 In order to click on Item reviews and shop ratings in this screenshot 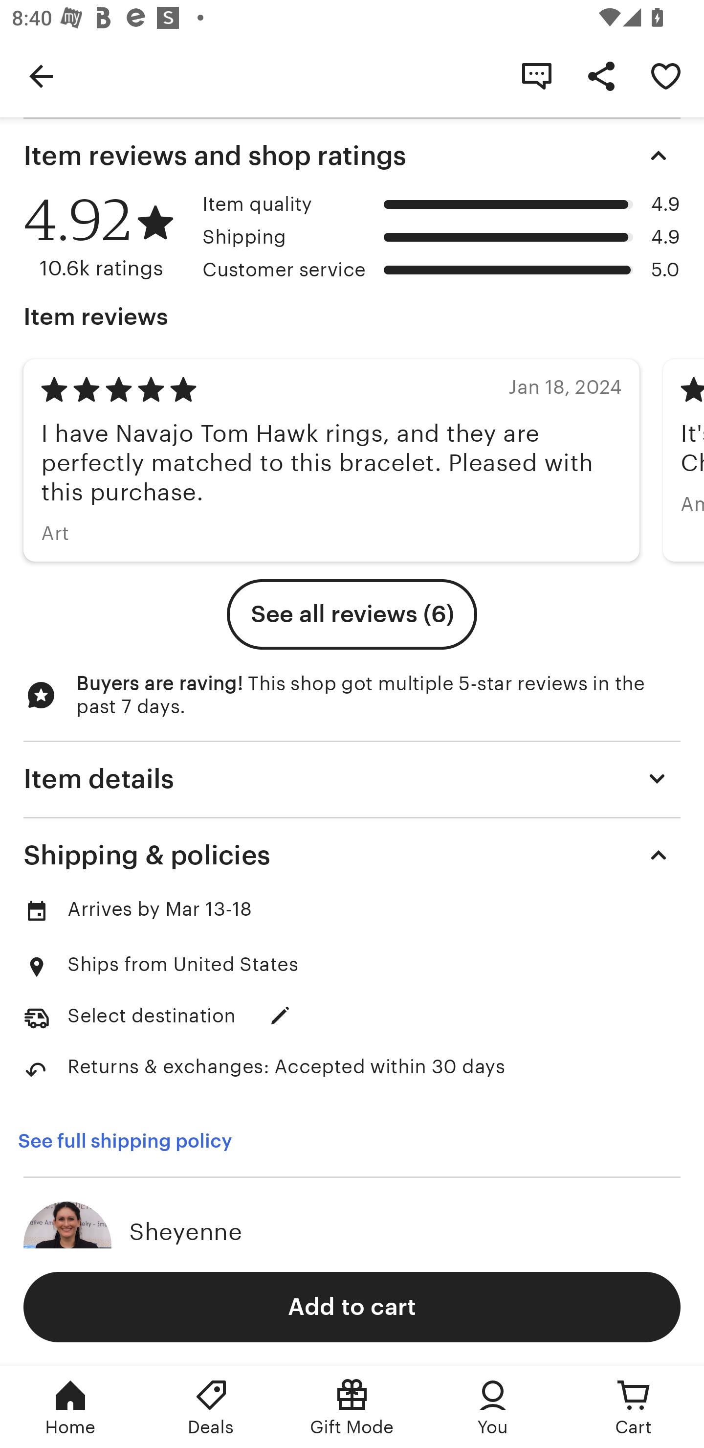, I will do `click(352, 156)`.